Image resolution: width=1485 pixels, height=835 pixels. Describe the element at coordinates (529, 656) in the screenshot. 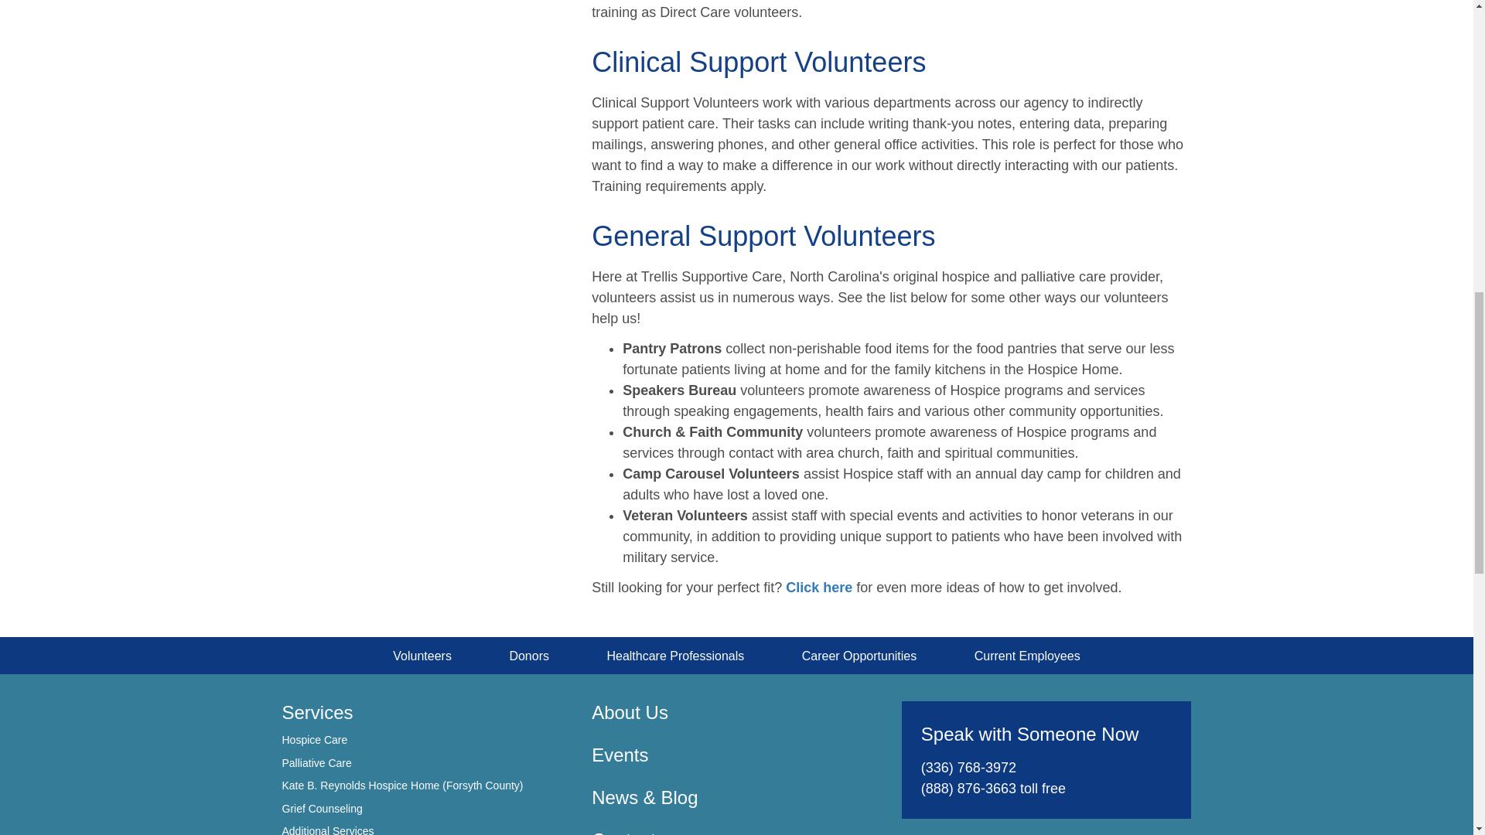

I see `Donors` at that location.